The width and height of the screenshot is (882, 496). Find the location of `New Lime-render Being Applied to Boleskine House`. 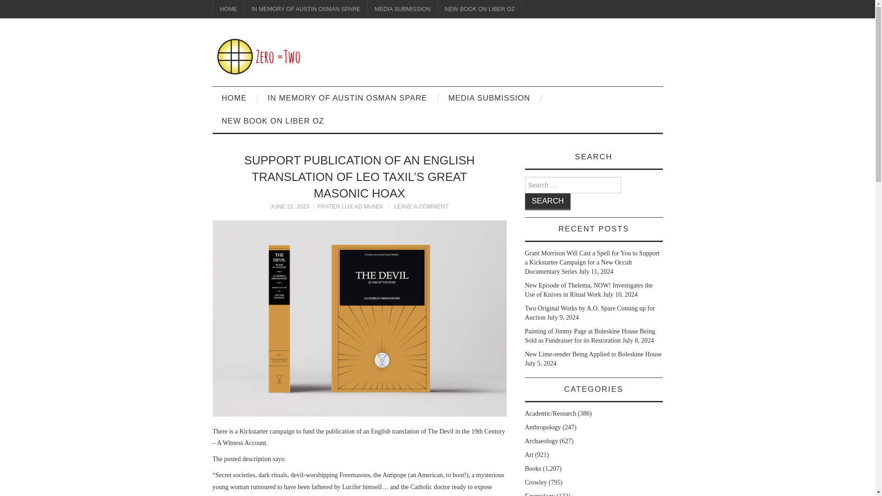

New Lime-render Being Applied to Boleskine House is located at coordinates (593, 354).